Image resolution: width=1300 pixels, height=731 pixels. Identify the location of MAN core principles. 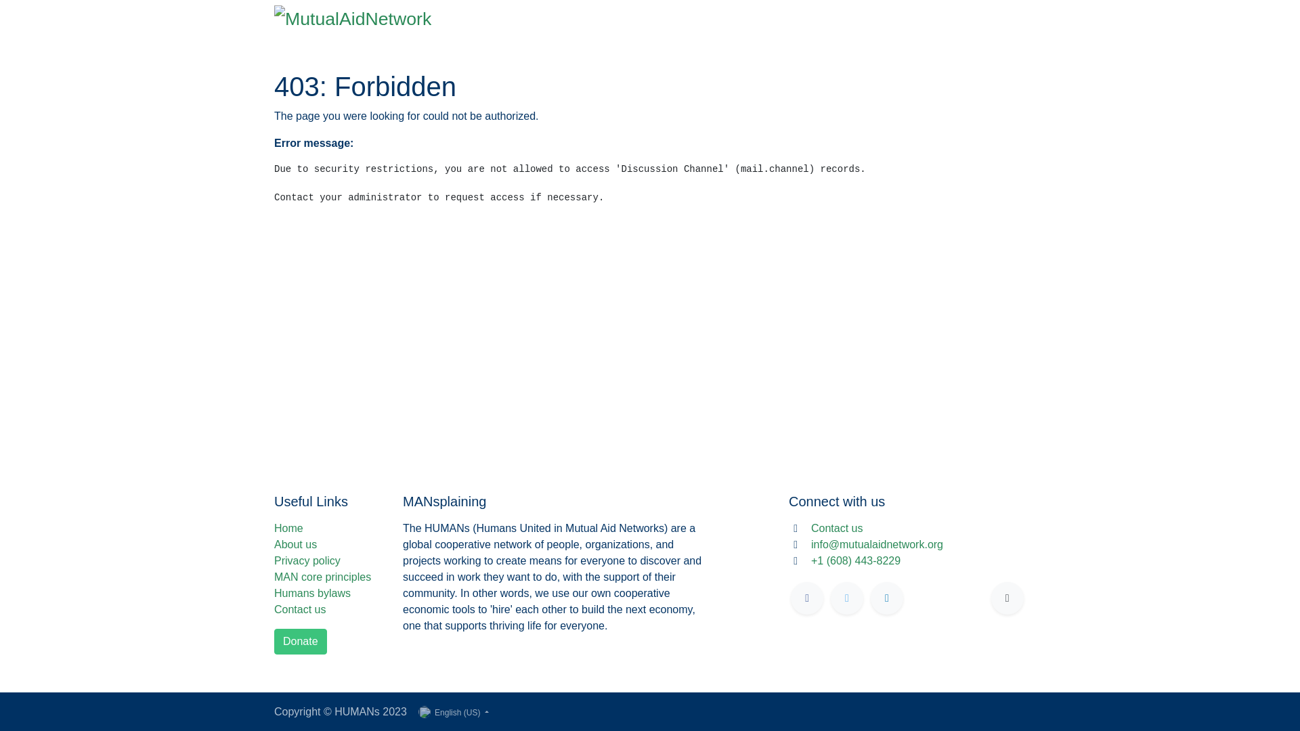
(322, 577).